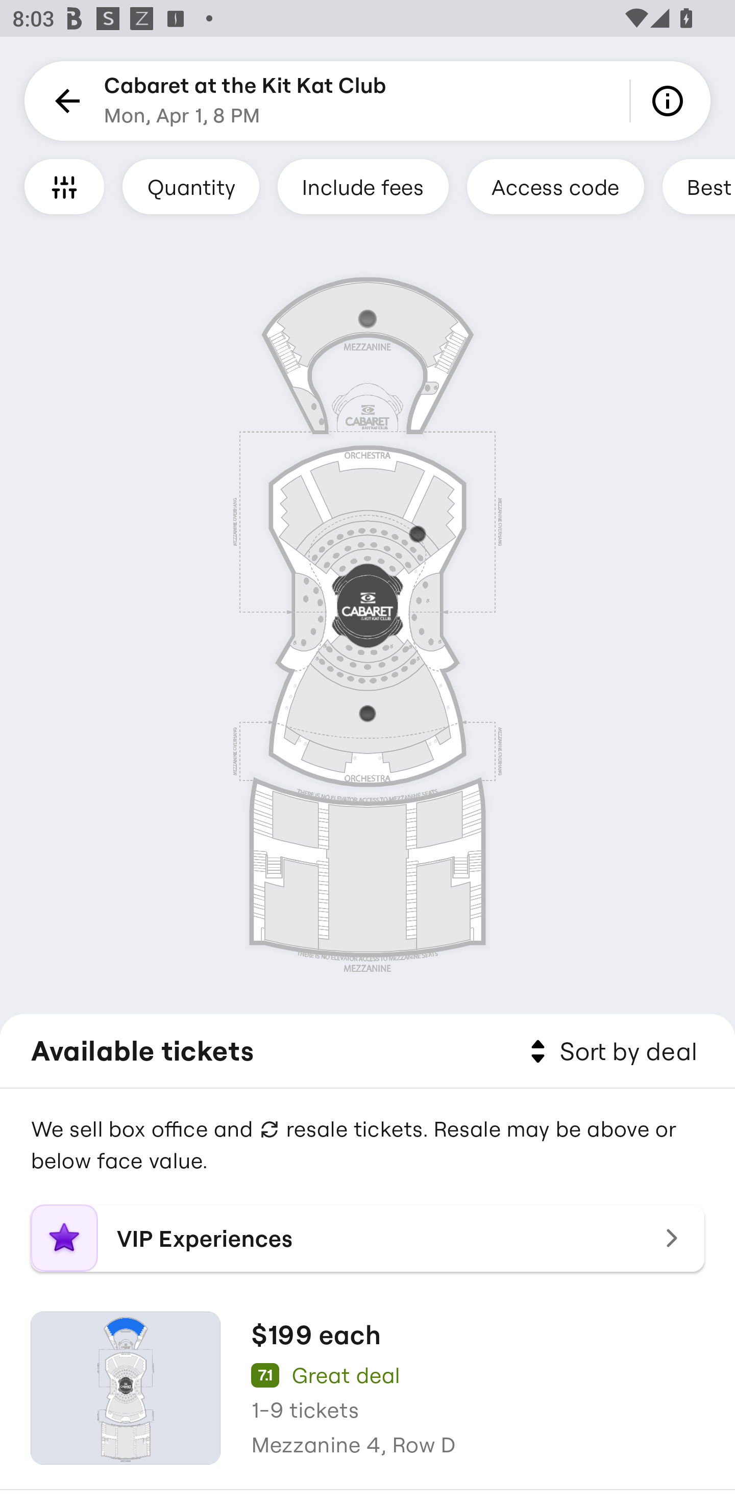 This screenshot has height=1510, width=735. Describe the element at coordinates (367, 1238) in the screenshot. I see `VIP Experiences` at that location.